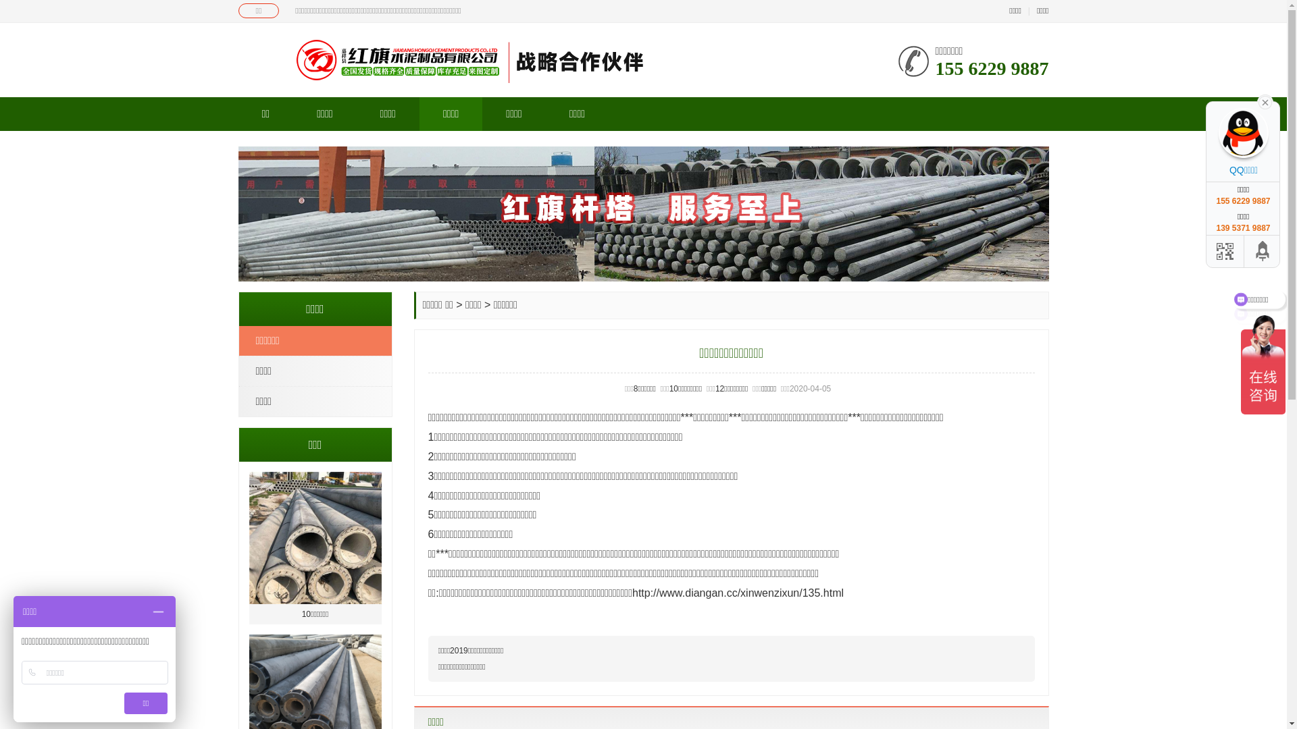  What do you see at coordinates (738, 593) in the screenshot?
I see `http://www.diangan.cc/xinwenzixun/135.html` at bounding box center [738, 593].